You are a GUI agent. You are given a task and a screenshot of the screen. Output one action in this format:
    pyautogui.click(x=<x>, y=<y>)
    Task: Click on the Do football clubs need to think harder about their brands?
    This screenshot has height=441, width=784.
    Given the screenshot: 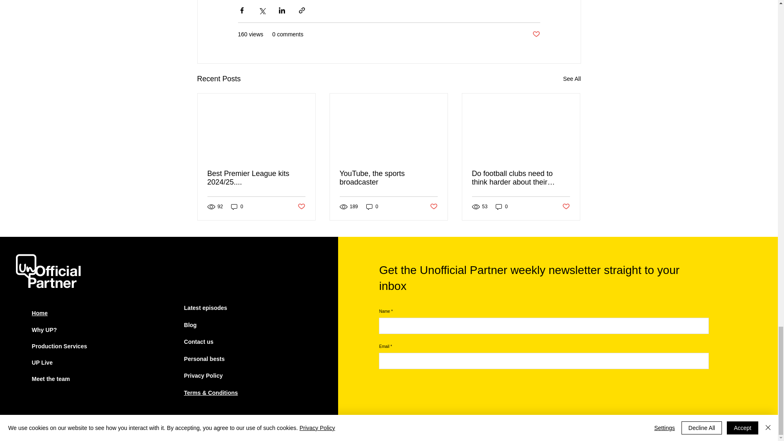 What is the action you would take?
    pyautogui.click(x=521, y=178)
    